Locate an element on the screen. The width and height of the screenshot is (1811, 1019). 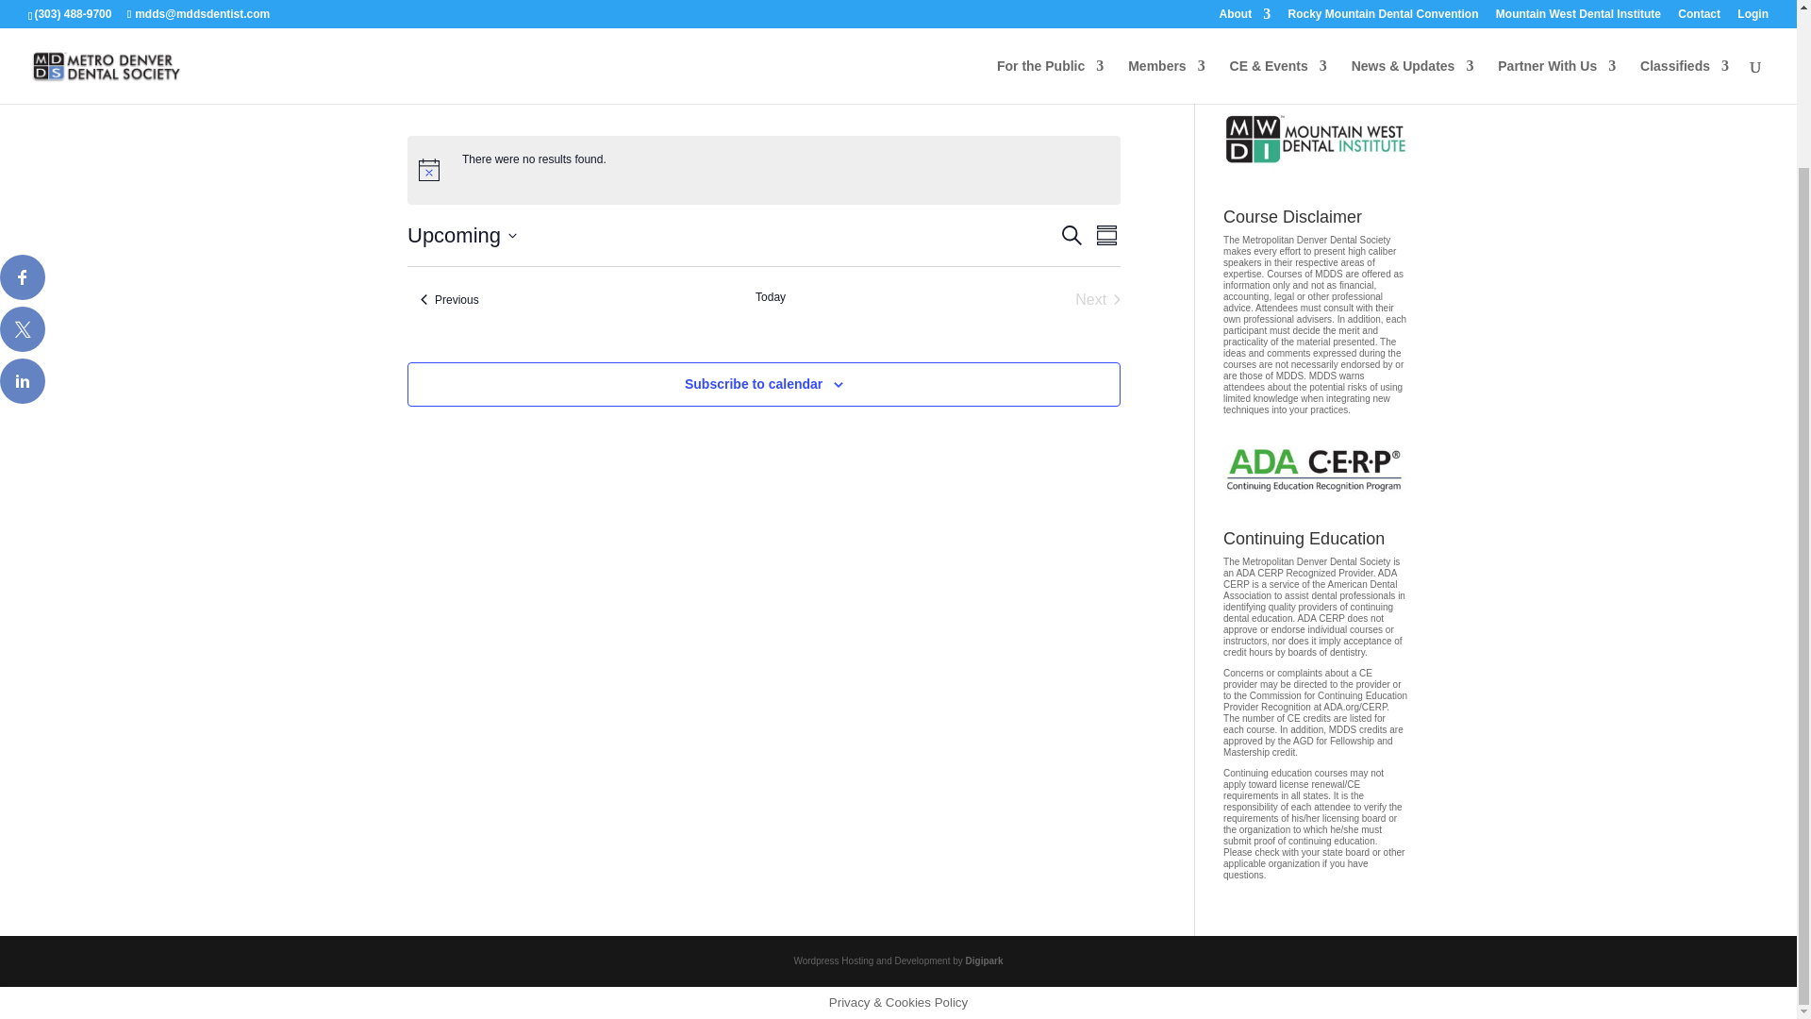
Click to toggle datepicker is located at coordinates (462, 235).